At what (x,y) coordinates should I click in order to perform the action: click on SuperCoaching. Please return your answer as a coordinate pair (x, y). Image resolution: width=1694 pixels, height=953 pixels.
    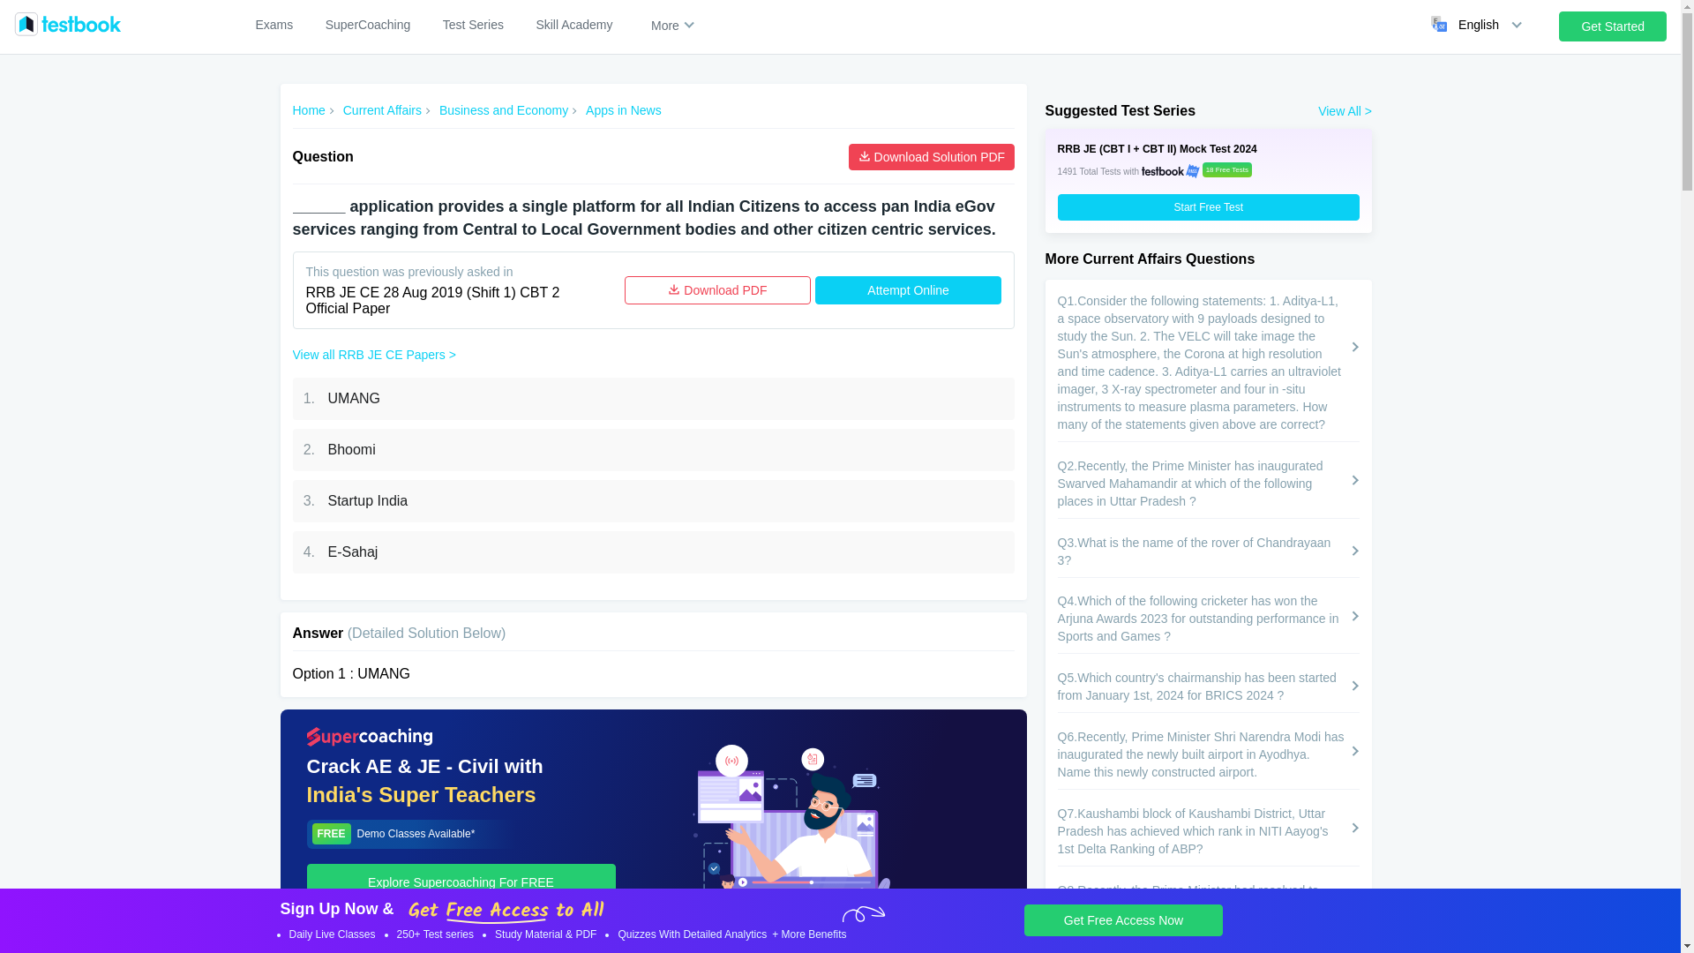
    Looking at the image, I should click on (368, 25).